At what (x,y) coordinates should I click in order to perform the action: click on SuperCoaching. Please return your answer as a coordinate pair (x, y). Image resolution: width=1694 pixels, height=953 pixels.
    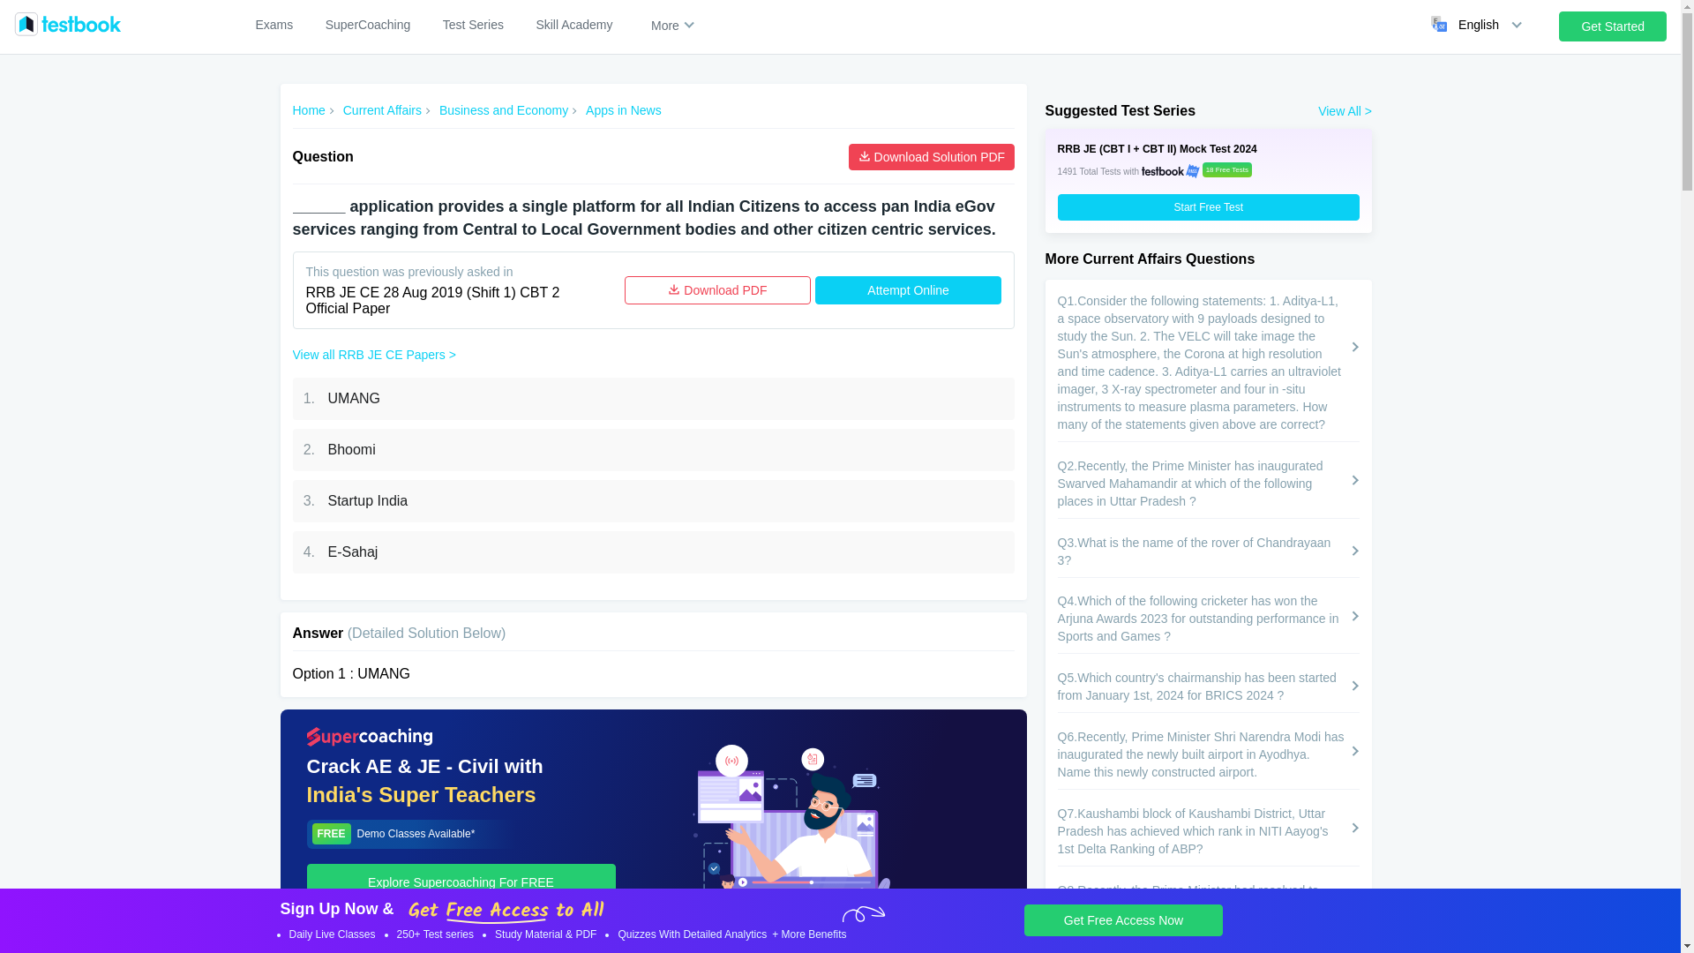
    Looking at the image, I should click on (368, 25).